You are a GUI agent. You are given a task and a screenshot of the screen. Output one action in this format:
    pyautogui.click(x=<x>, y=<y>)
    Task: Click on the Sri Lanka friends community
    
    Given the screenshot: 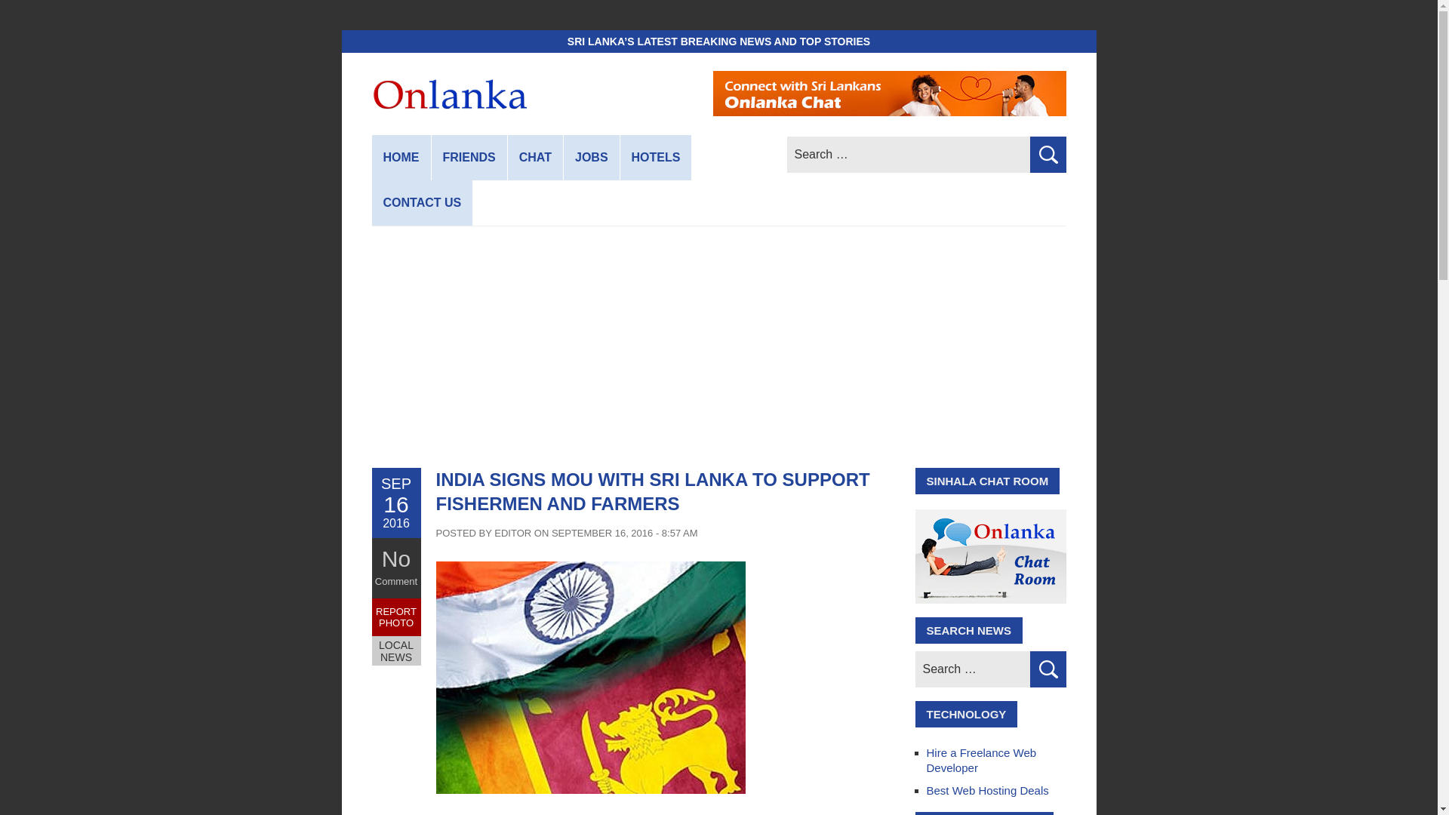 What is the action you would take?
    pyautogui.click(x=469, y=157)
    